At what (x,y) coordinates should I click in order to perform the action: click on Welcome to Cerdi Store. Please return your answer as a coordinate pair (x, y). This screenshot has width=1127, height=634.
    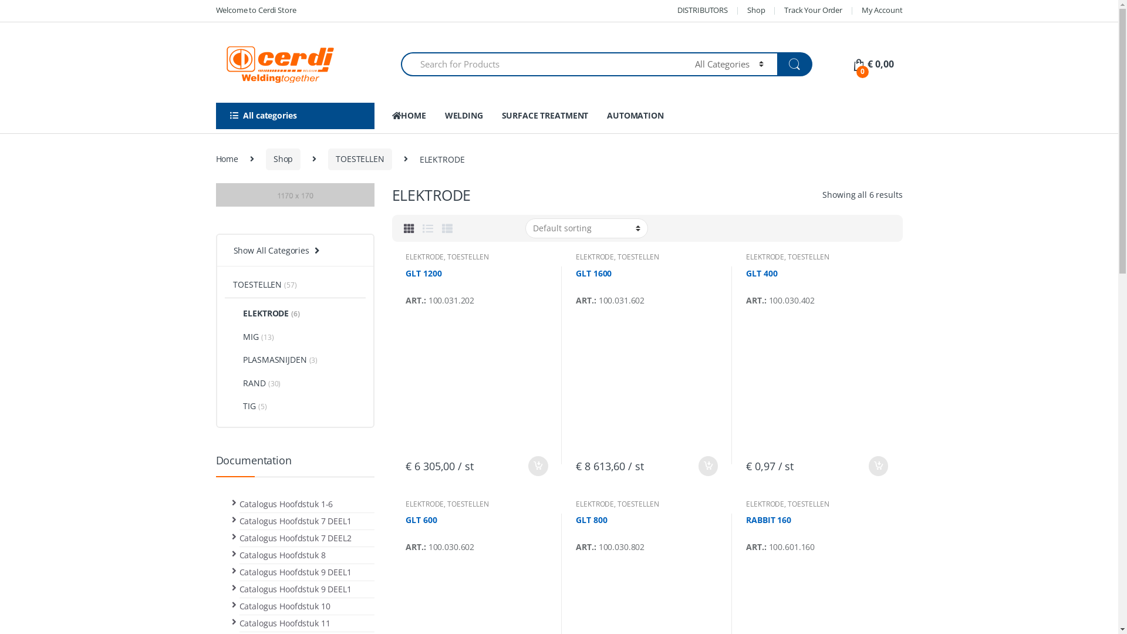
    Looking at the image, I should click on (256, 11).